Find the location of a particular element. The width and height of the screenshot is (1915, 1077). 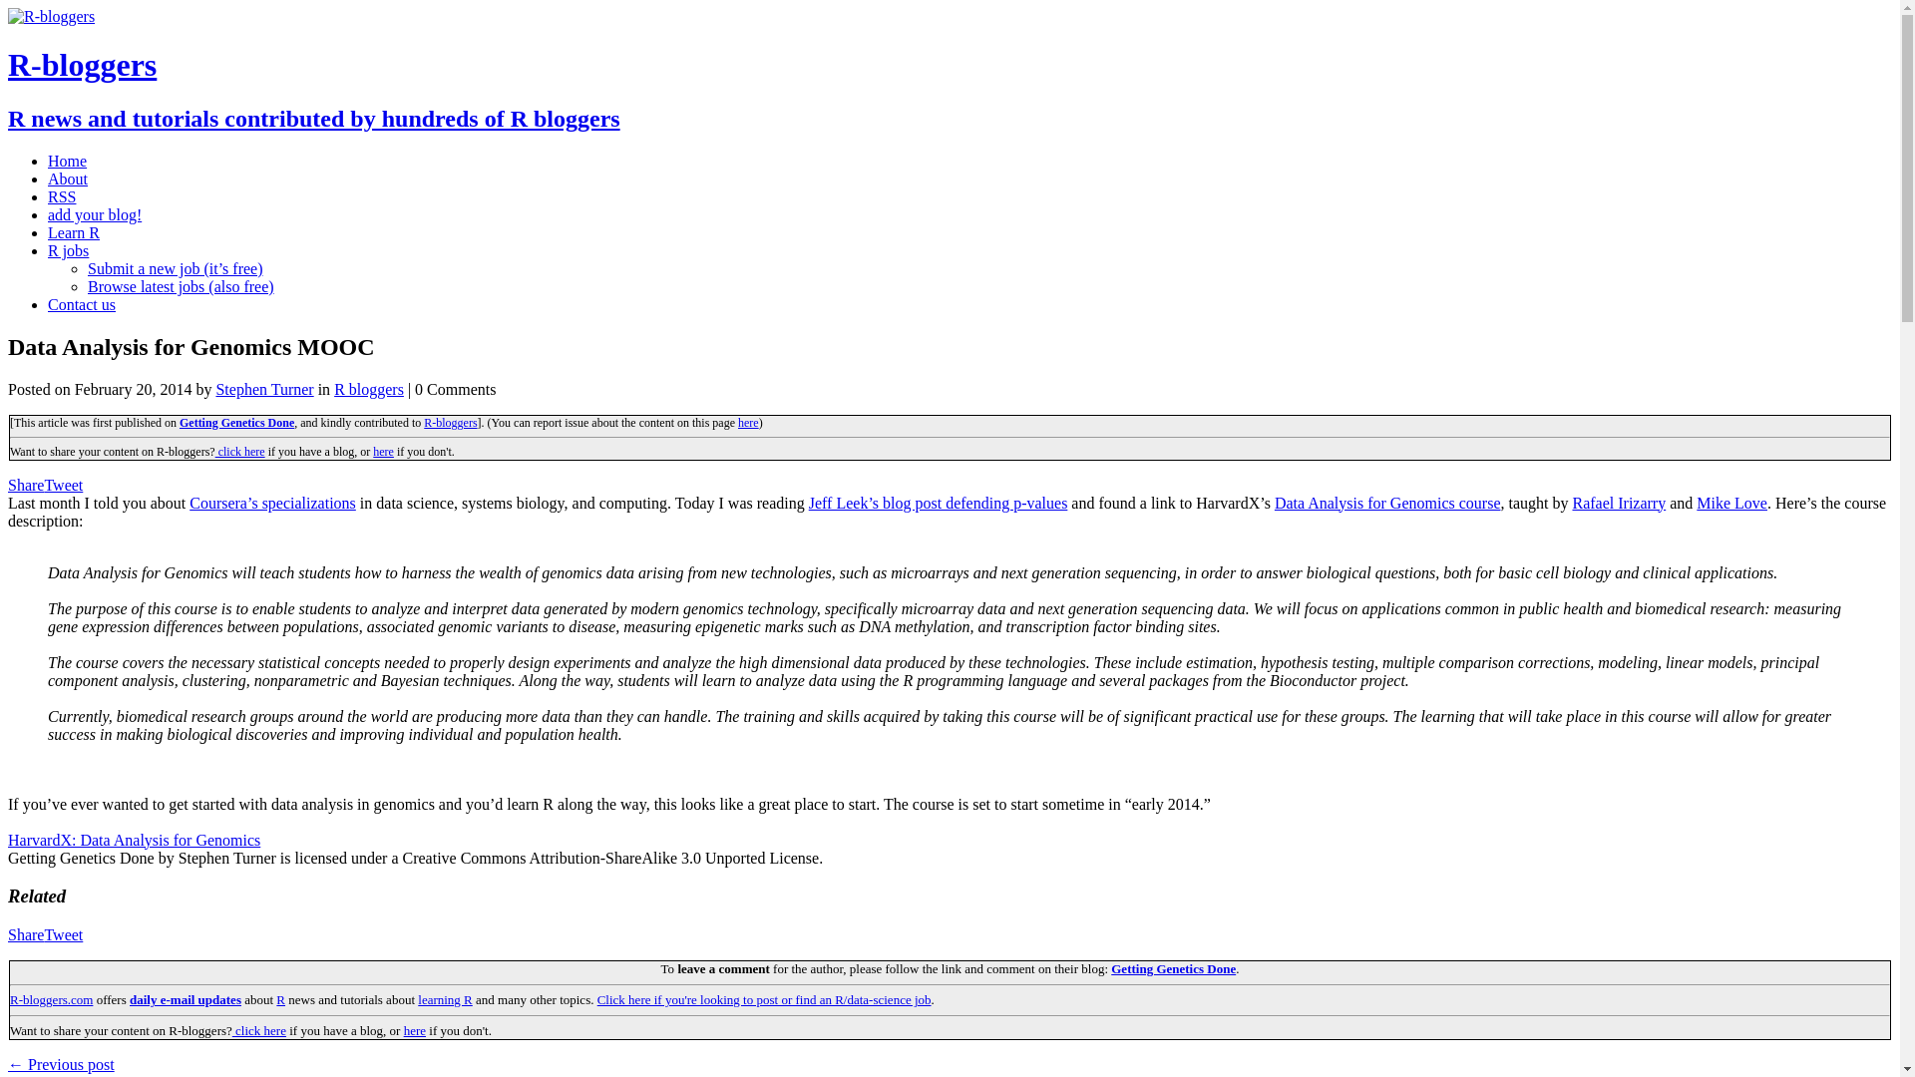

Share is located at coordinates (26, 485).